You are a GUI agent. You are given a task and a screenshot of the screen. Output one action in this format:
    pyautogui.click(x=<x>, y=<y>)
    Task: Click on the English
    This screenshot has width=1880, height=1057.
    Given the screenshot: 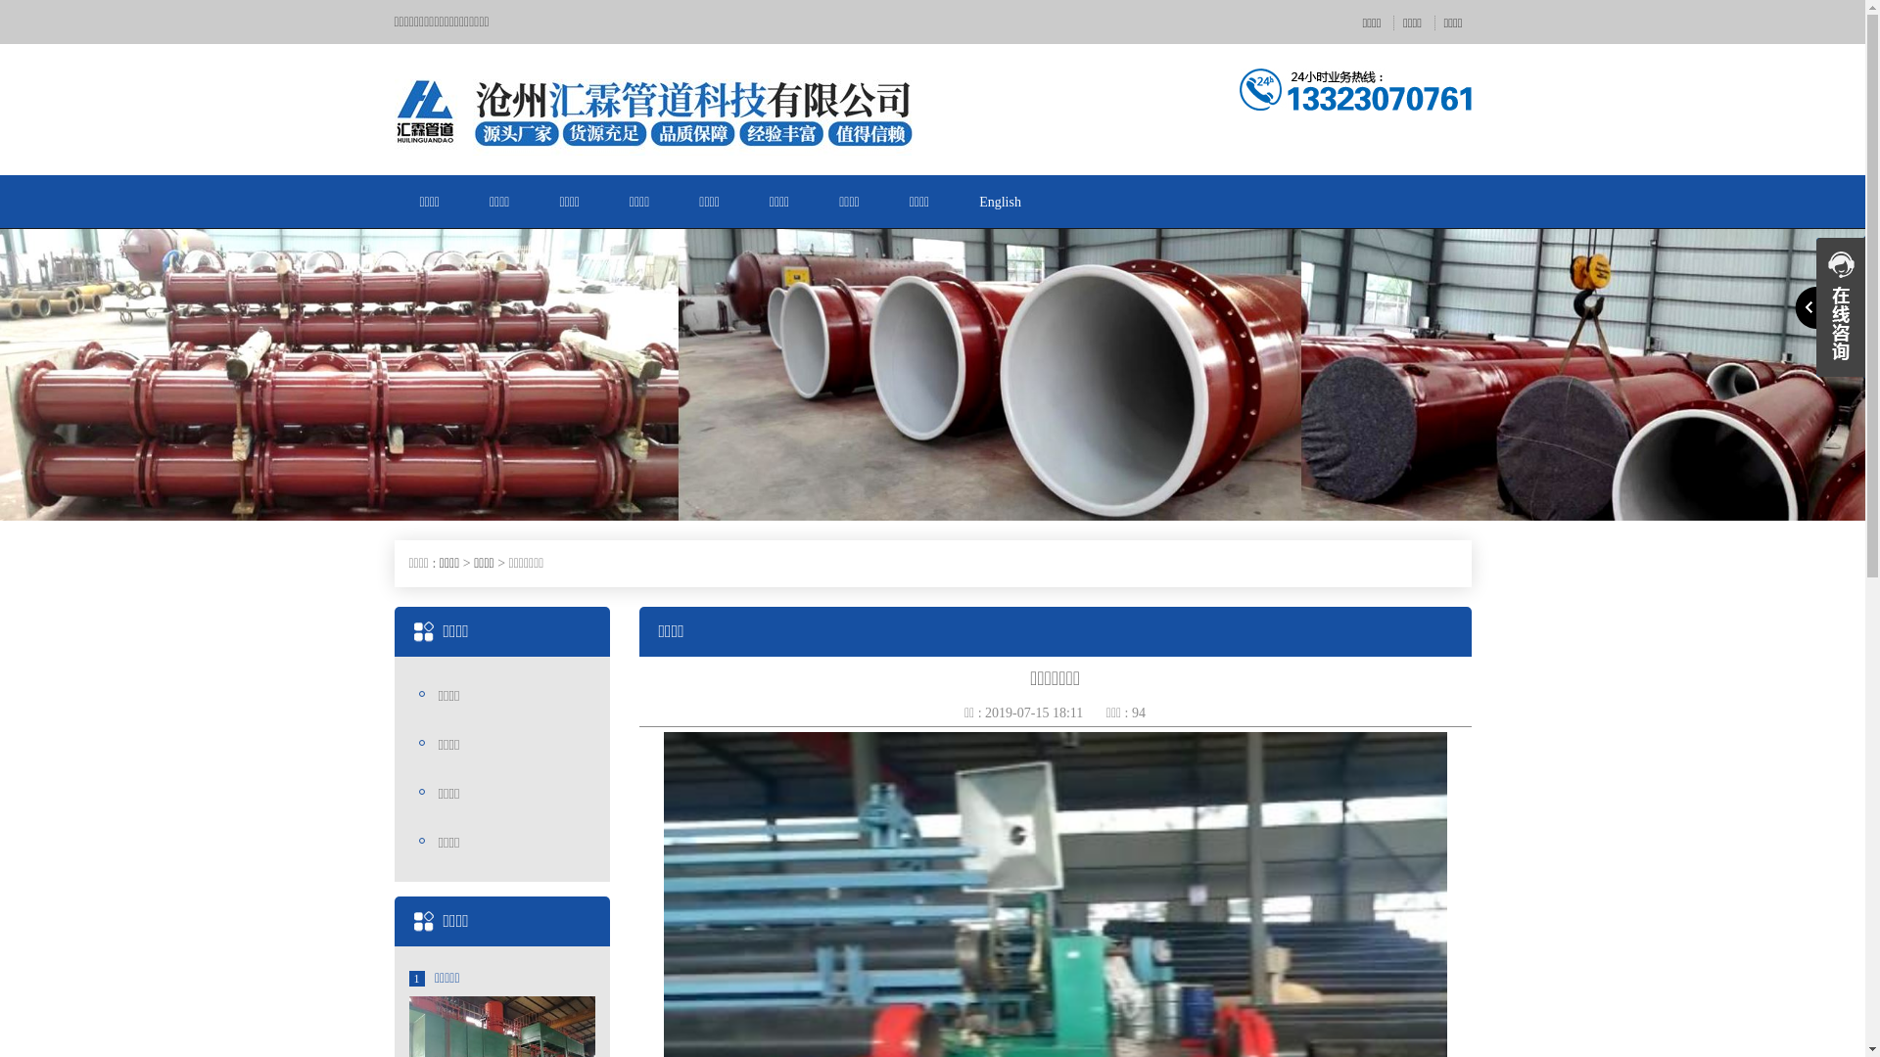 What is the action you would take?
    pyautogui.click(x=1001, y=202)
    